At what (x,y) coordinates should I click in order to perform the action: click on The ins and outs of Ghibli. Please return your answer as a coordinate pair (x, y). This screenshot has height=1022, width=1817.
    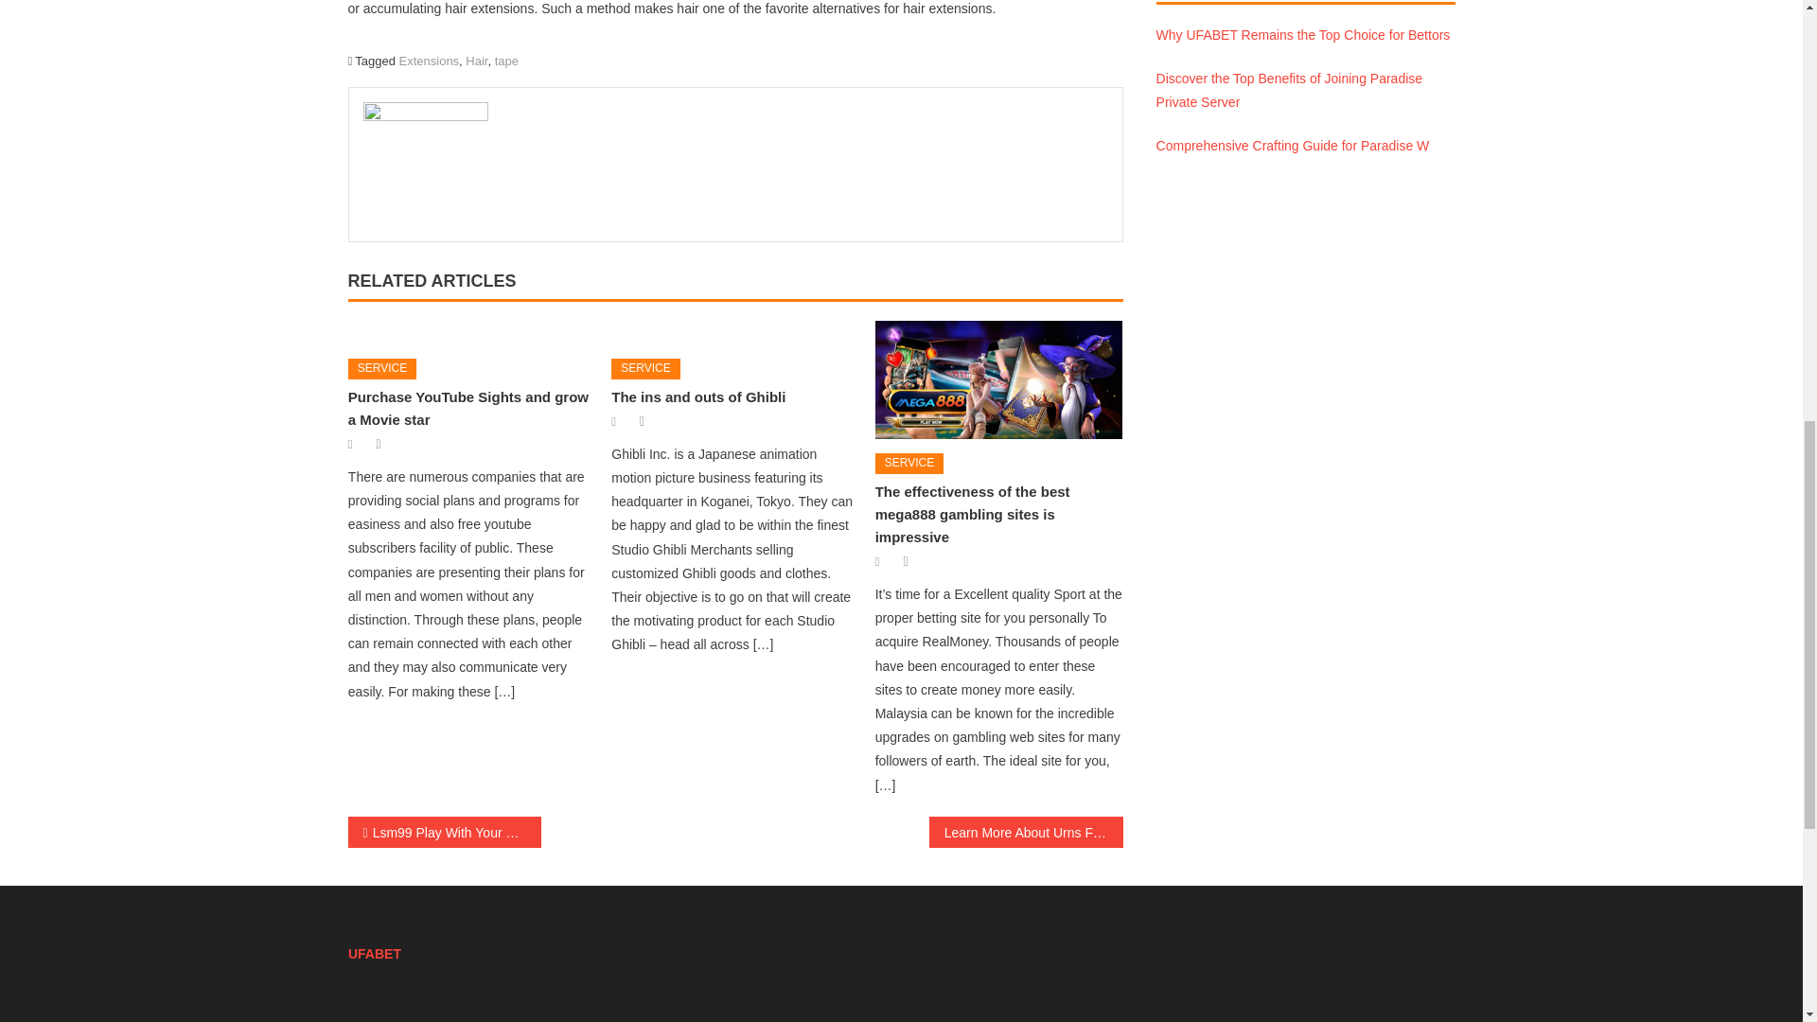
    Looking at the image, I should click on (734, 332).